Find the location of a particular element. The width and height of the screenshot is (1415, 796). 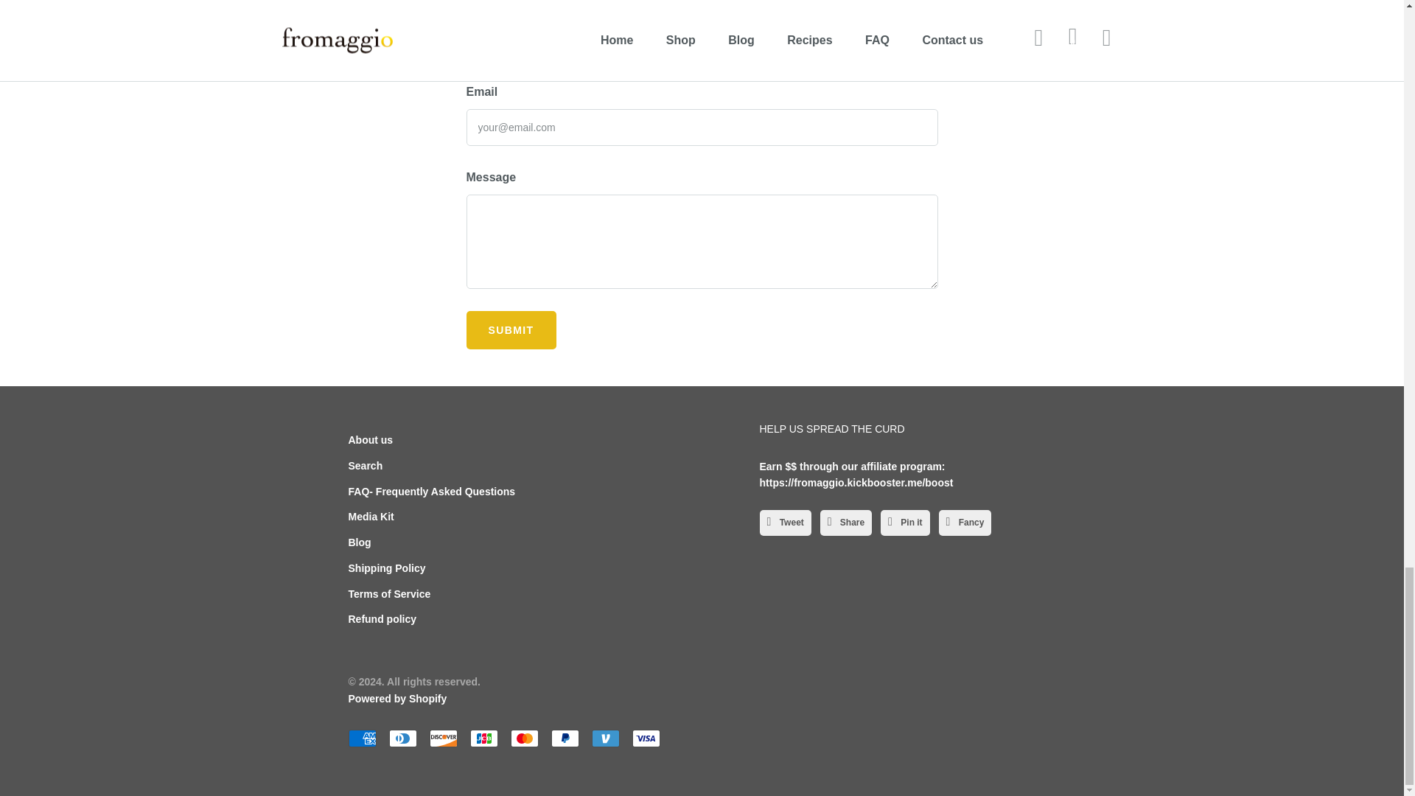

Blog is located at coordinates (360, 542).